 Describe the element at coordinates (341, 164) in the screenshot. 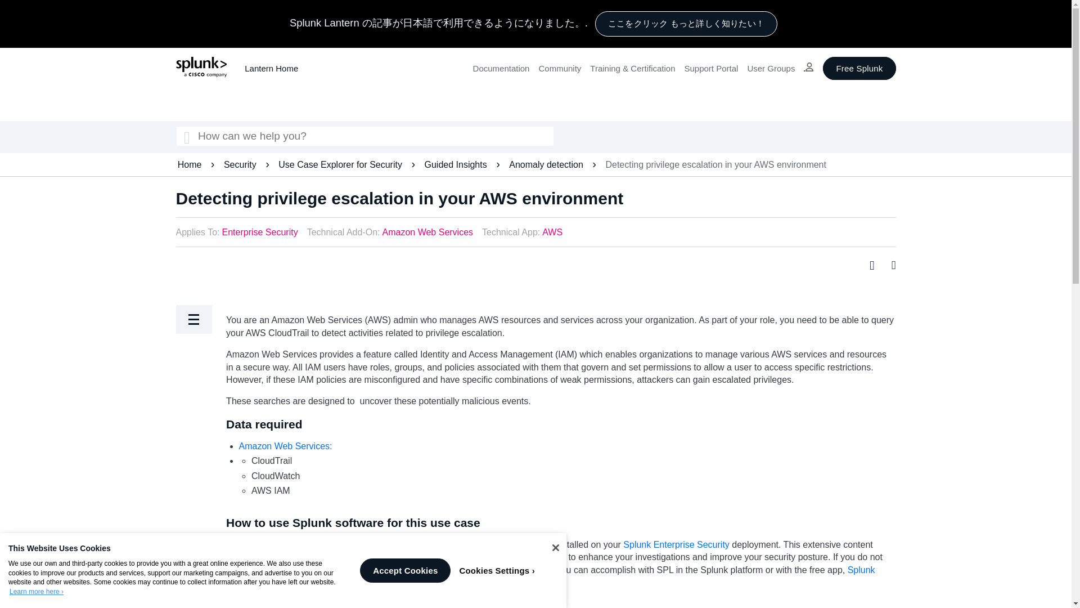

I see `Use Case Explorer for Security` at that location.